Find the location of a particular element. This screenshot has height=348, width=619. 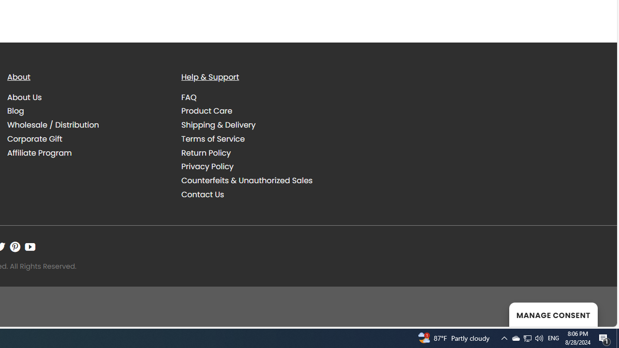

Corporate Gift is located at coordinates (35, 138).